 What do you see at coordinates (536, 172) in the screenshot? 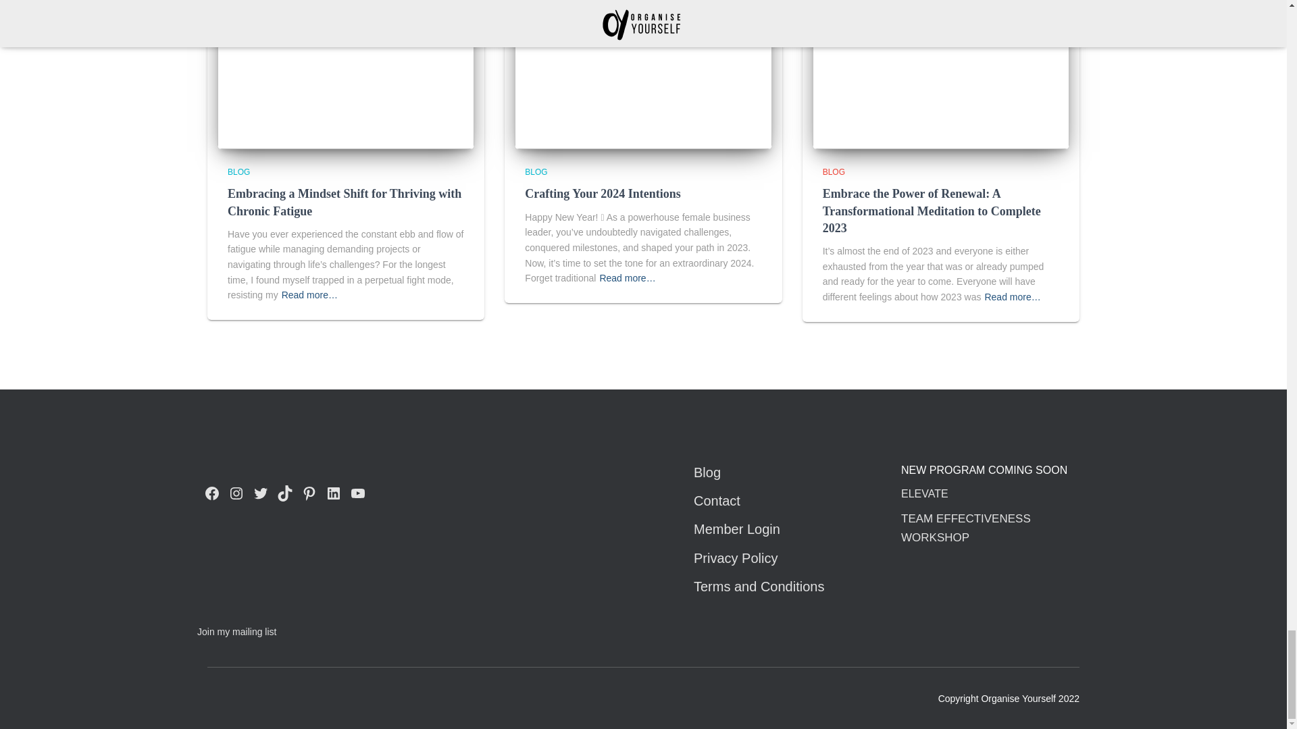
I see `View all posts in Blog` at bounding box center [536, 172].